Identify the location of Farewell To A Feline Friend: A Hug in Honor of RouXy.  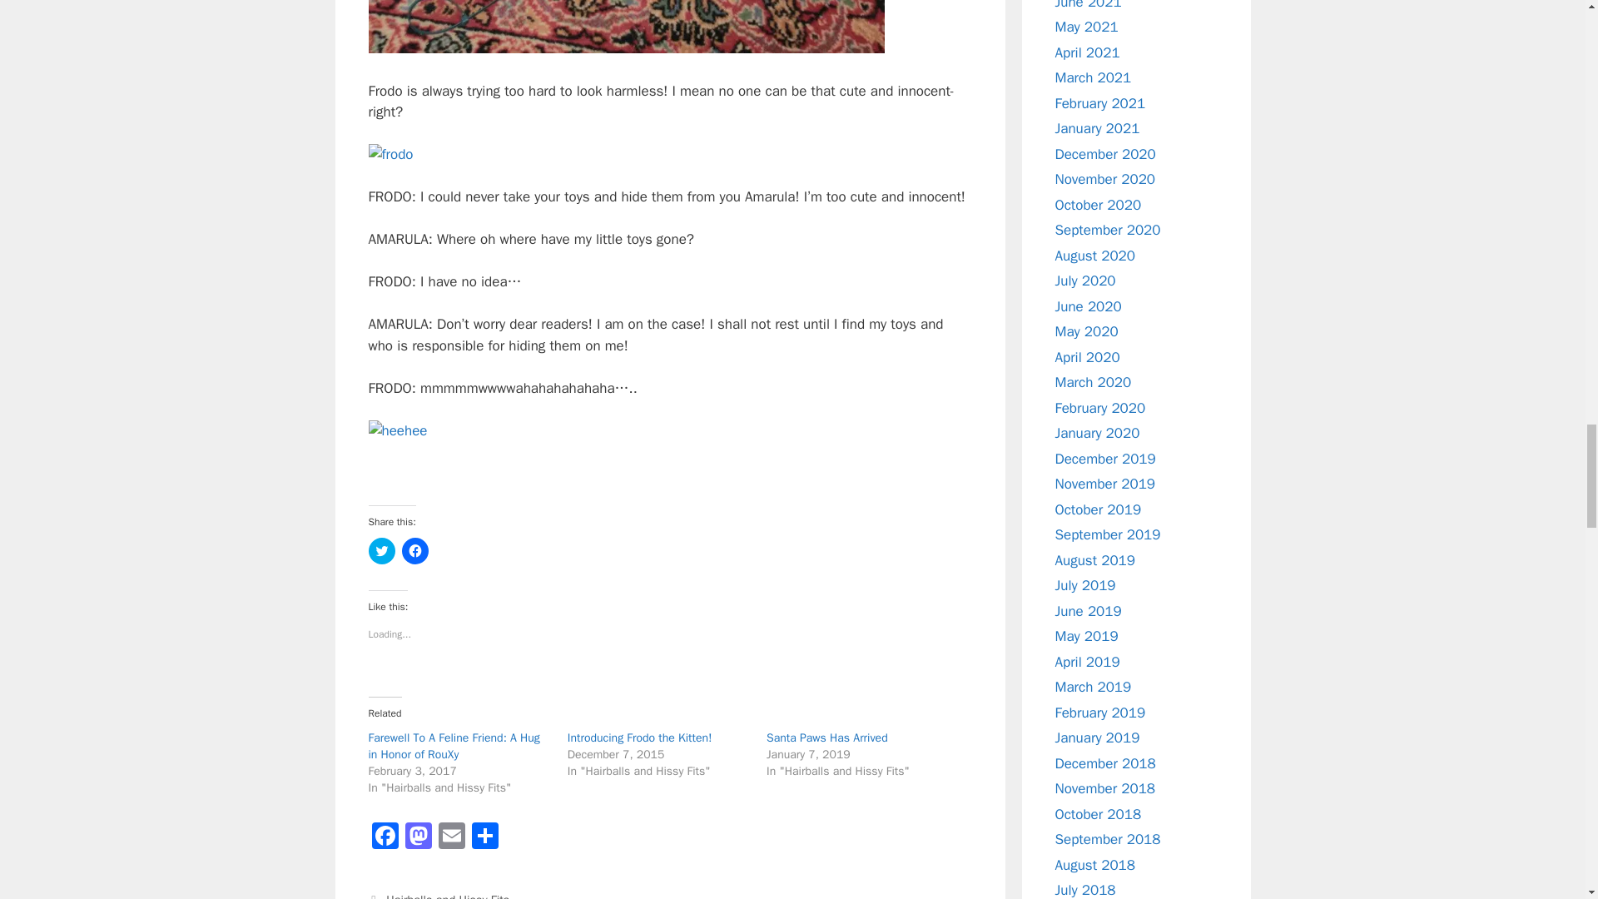
(453, 746).